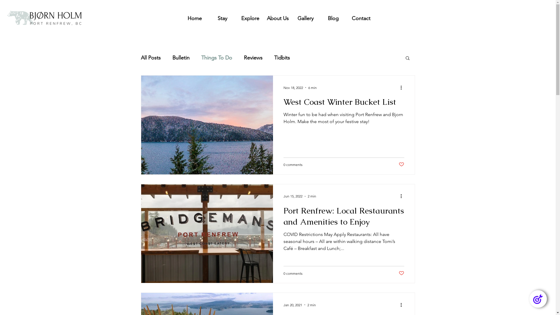  I want to click on Home, so click(195, 18).